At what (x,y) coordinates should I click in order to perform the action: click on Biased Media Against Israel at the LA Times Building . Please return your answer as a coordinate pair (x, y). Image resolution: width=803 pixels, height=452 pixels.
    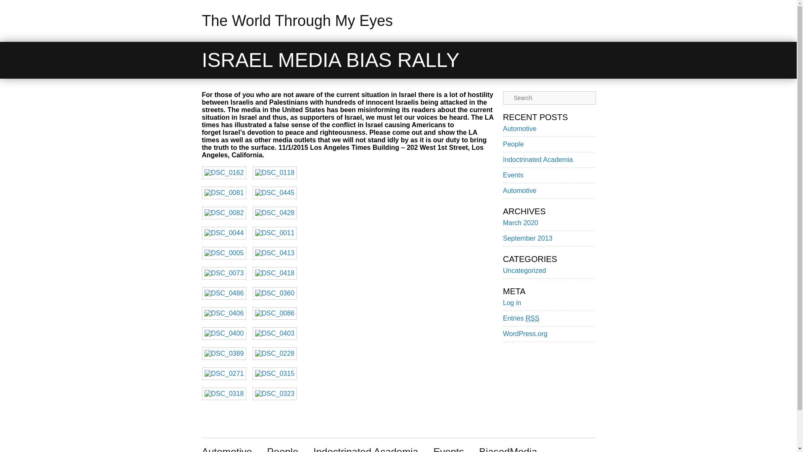
    Looking at the image, I should click on (275, 253).